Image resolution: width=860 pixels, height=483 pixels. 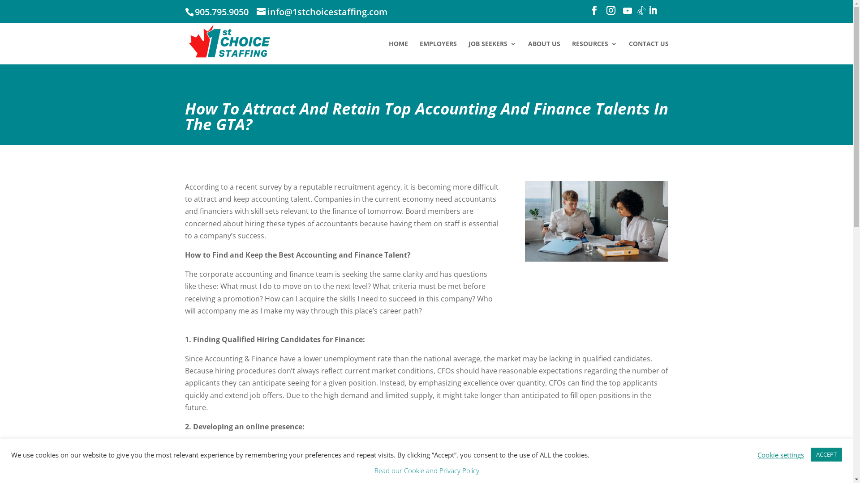 What do you see at coordinates (322, 12) in the screenshot?
I see `info@1stchoicestaffing.com` at bounding box center [322, 12].